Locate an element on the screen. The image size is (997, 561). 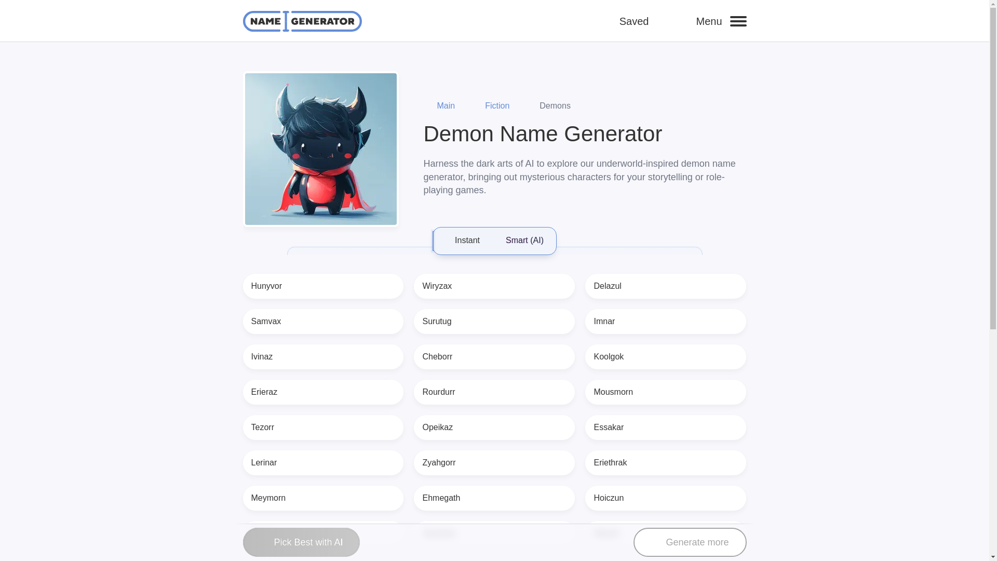
Fiction is located at coordinates (490, 106).